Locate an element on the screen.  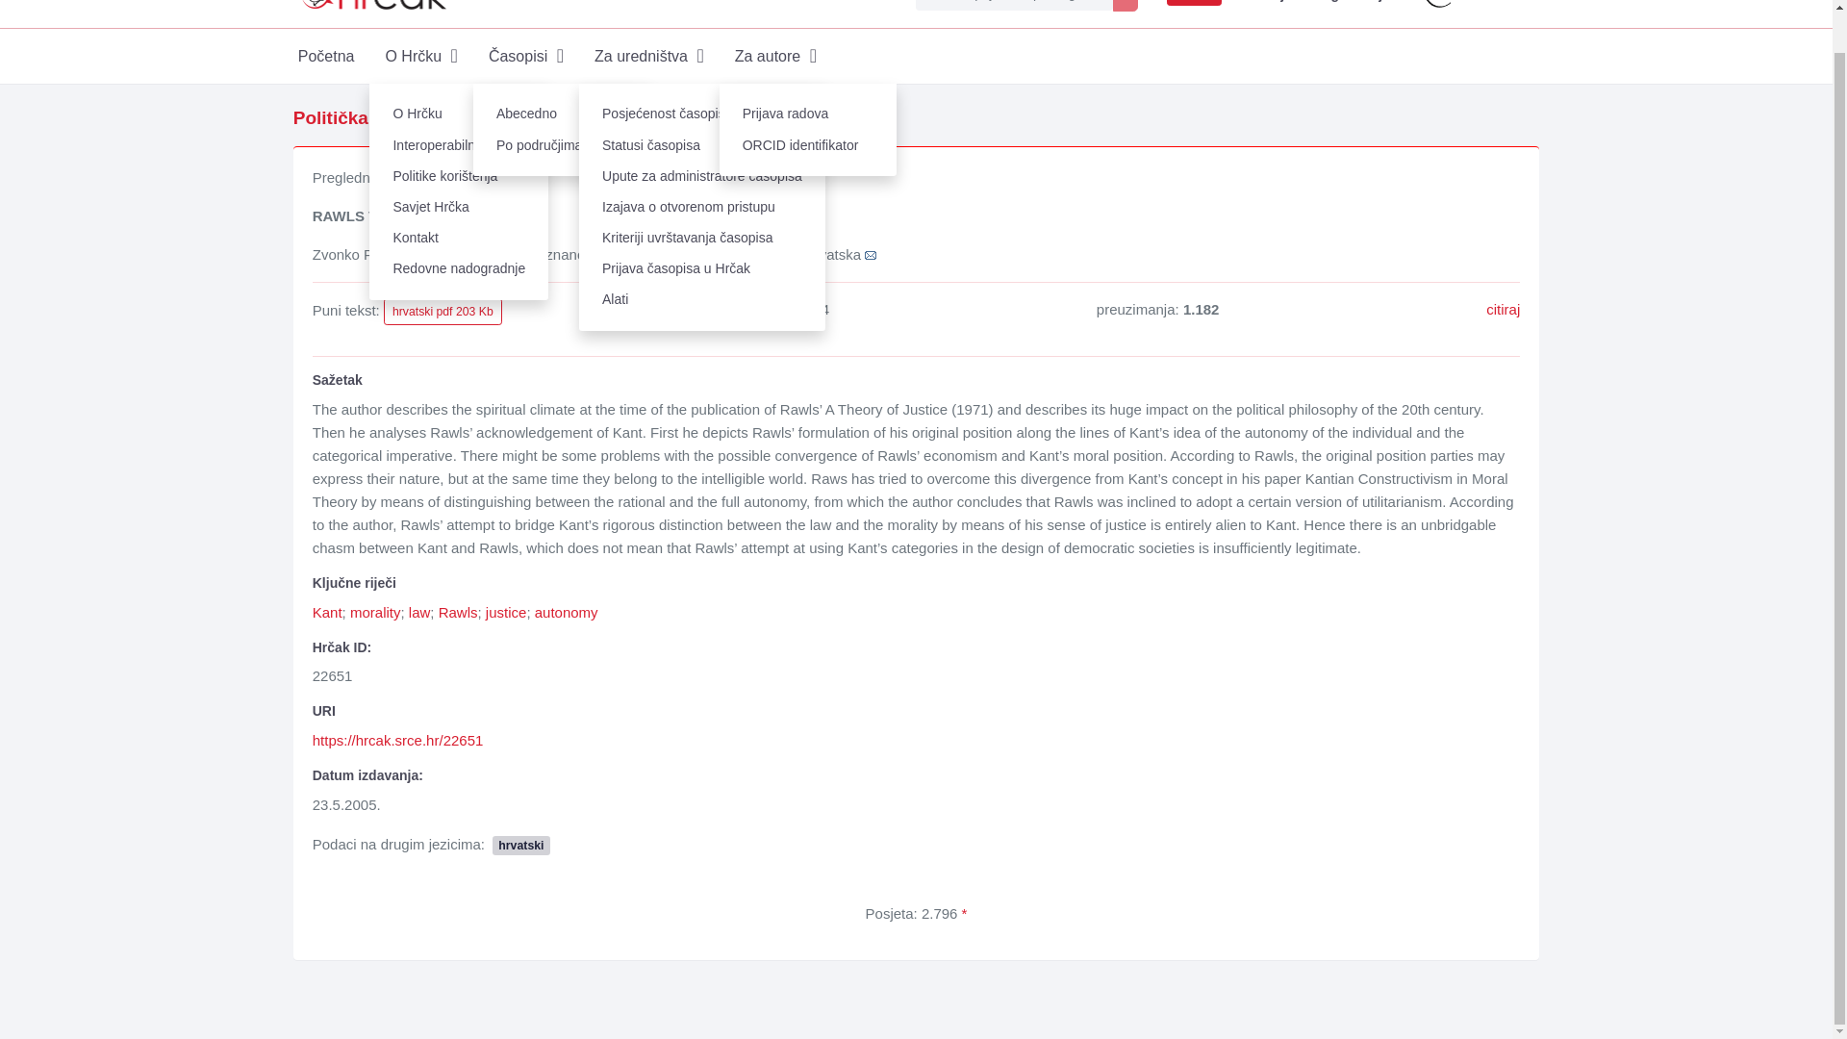
hrvatski pdf 203 Kb is located at coordinates (443, 312).